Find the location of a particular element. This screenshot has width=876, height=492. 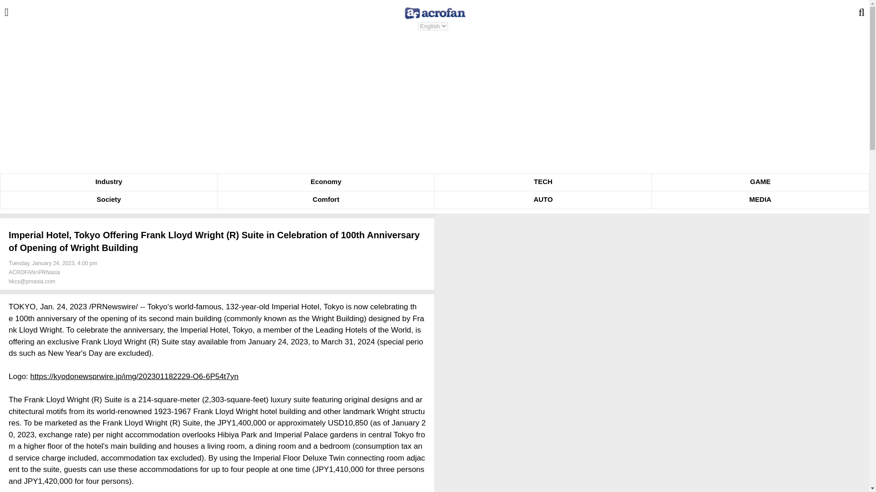

Comfort is located at coordinates (326, 200).